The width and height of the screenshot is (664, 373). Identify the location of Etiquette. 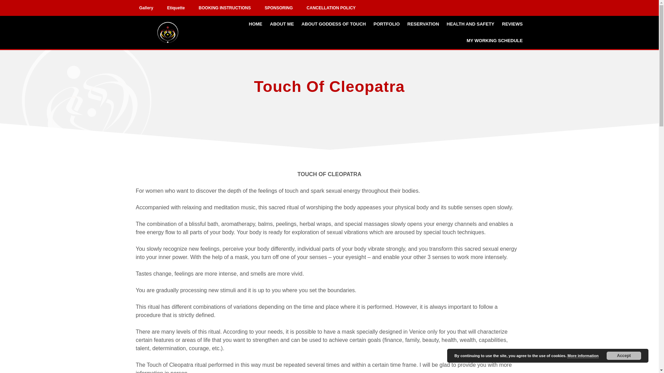
(176, 8).